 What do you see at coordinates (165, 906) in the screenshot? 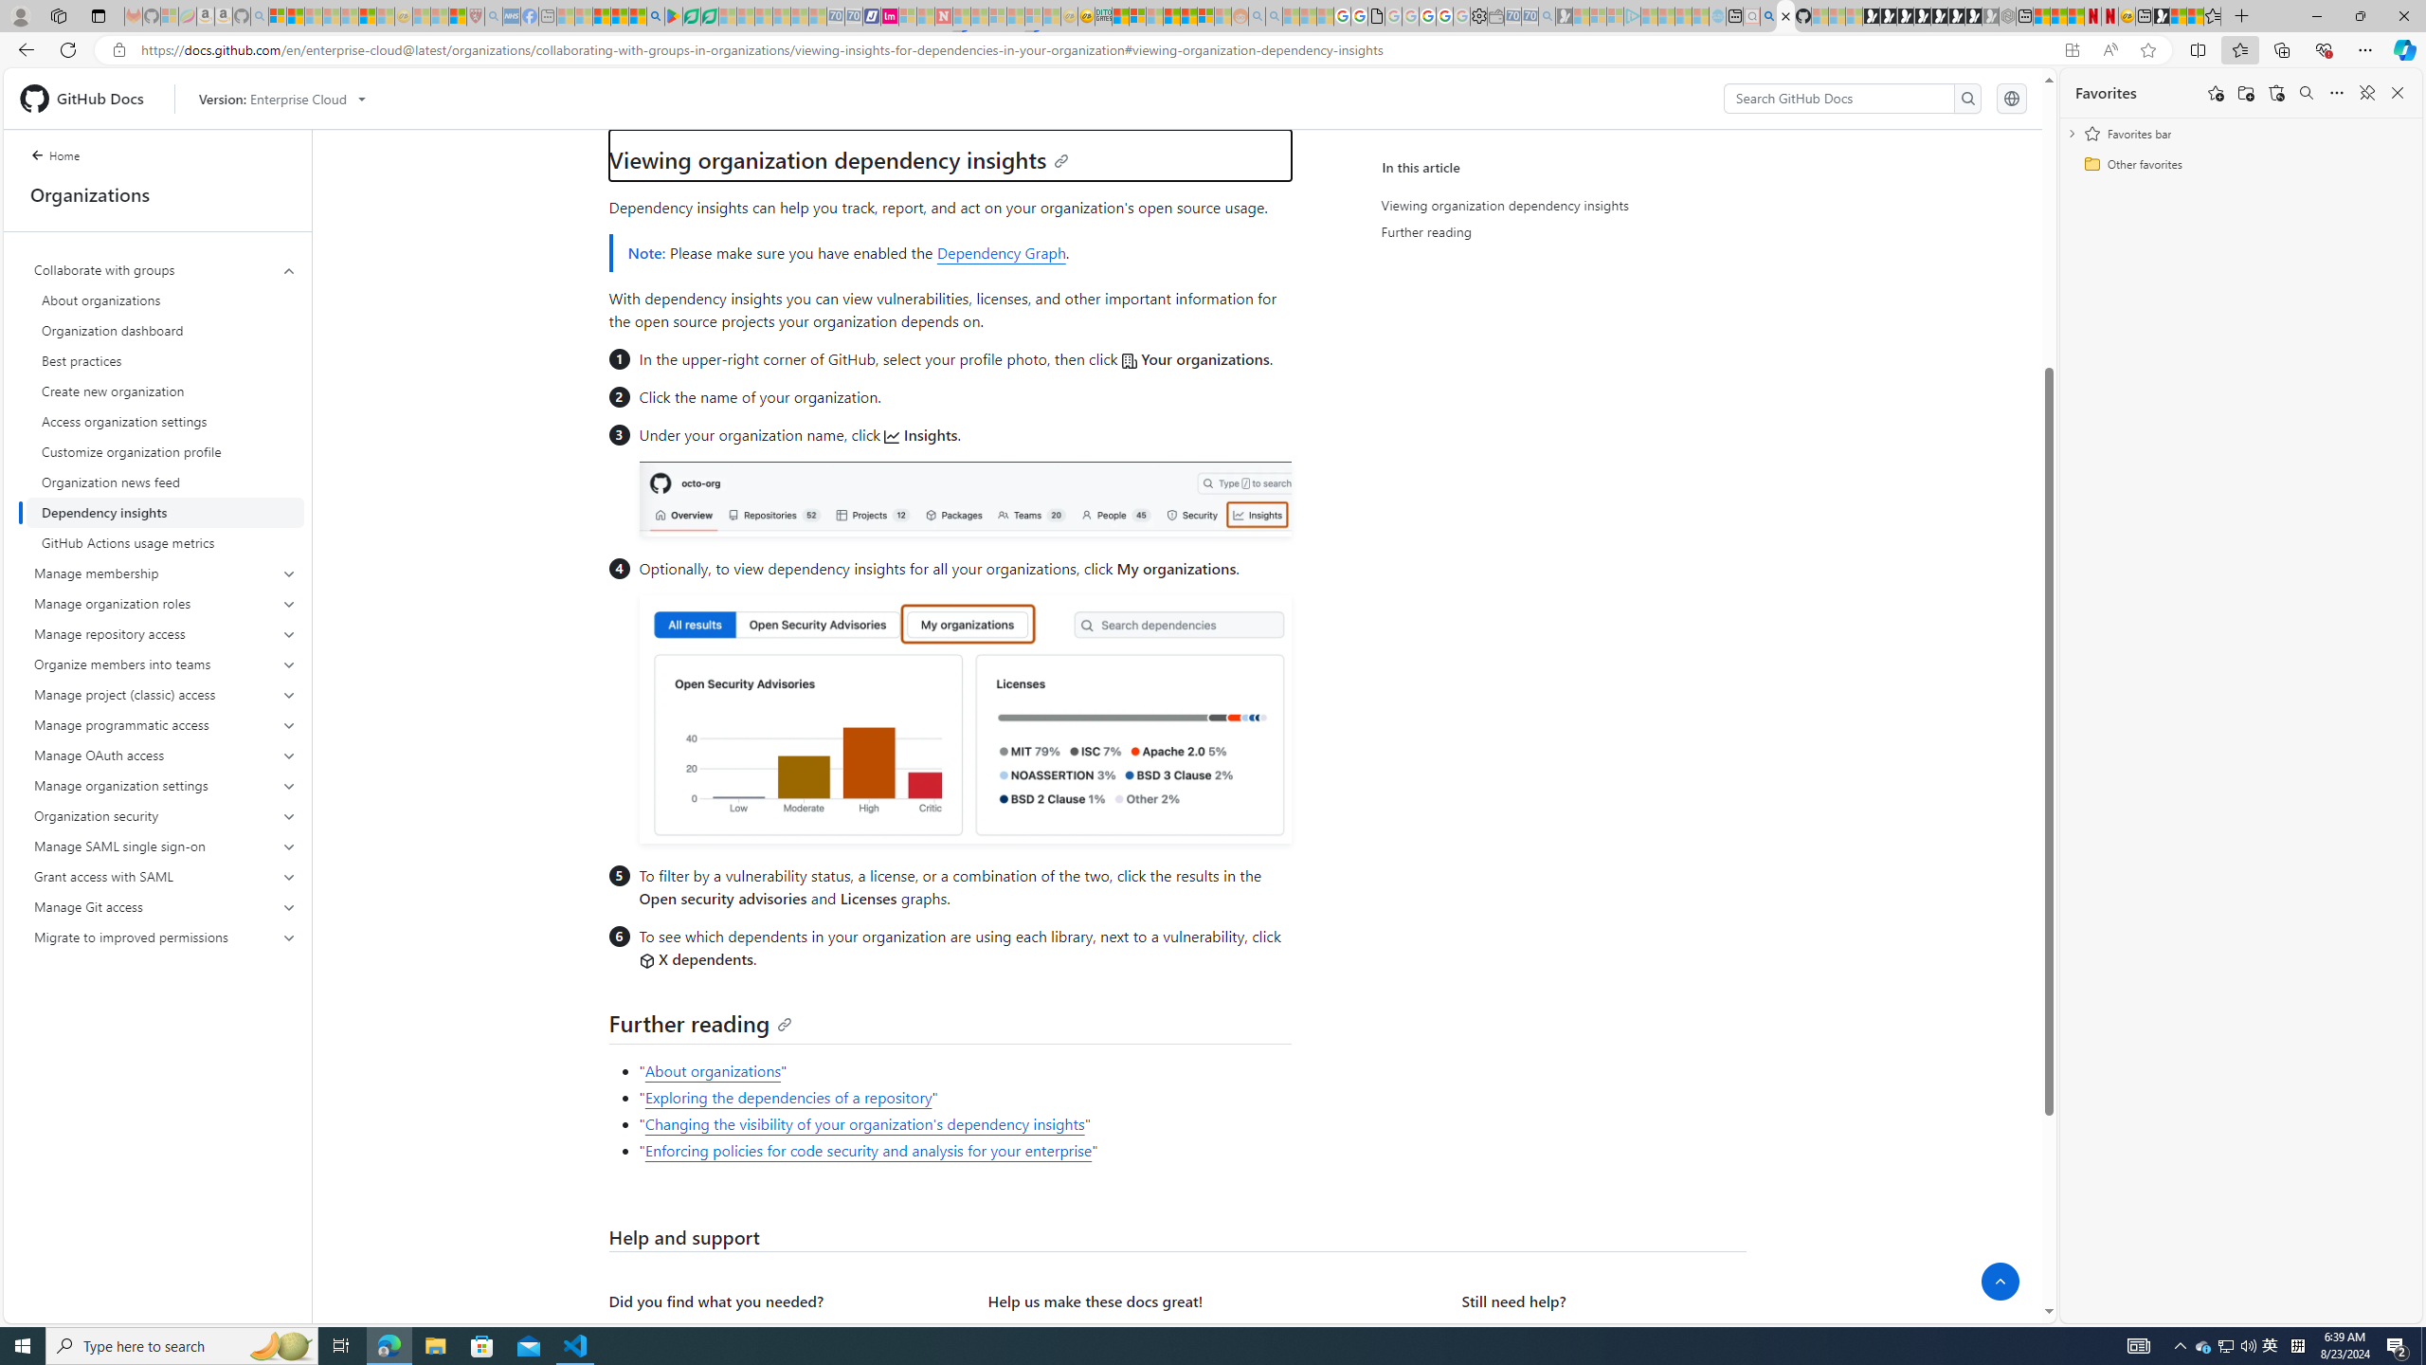
I see `Manage Git access` at bounding box center [165, 906].